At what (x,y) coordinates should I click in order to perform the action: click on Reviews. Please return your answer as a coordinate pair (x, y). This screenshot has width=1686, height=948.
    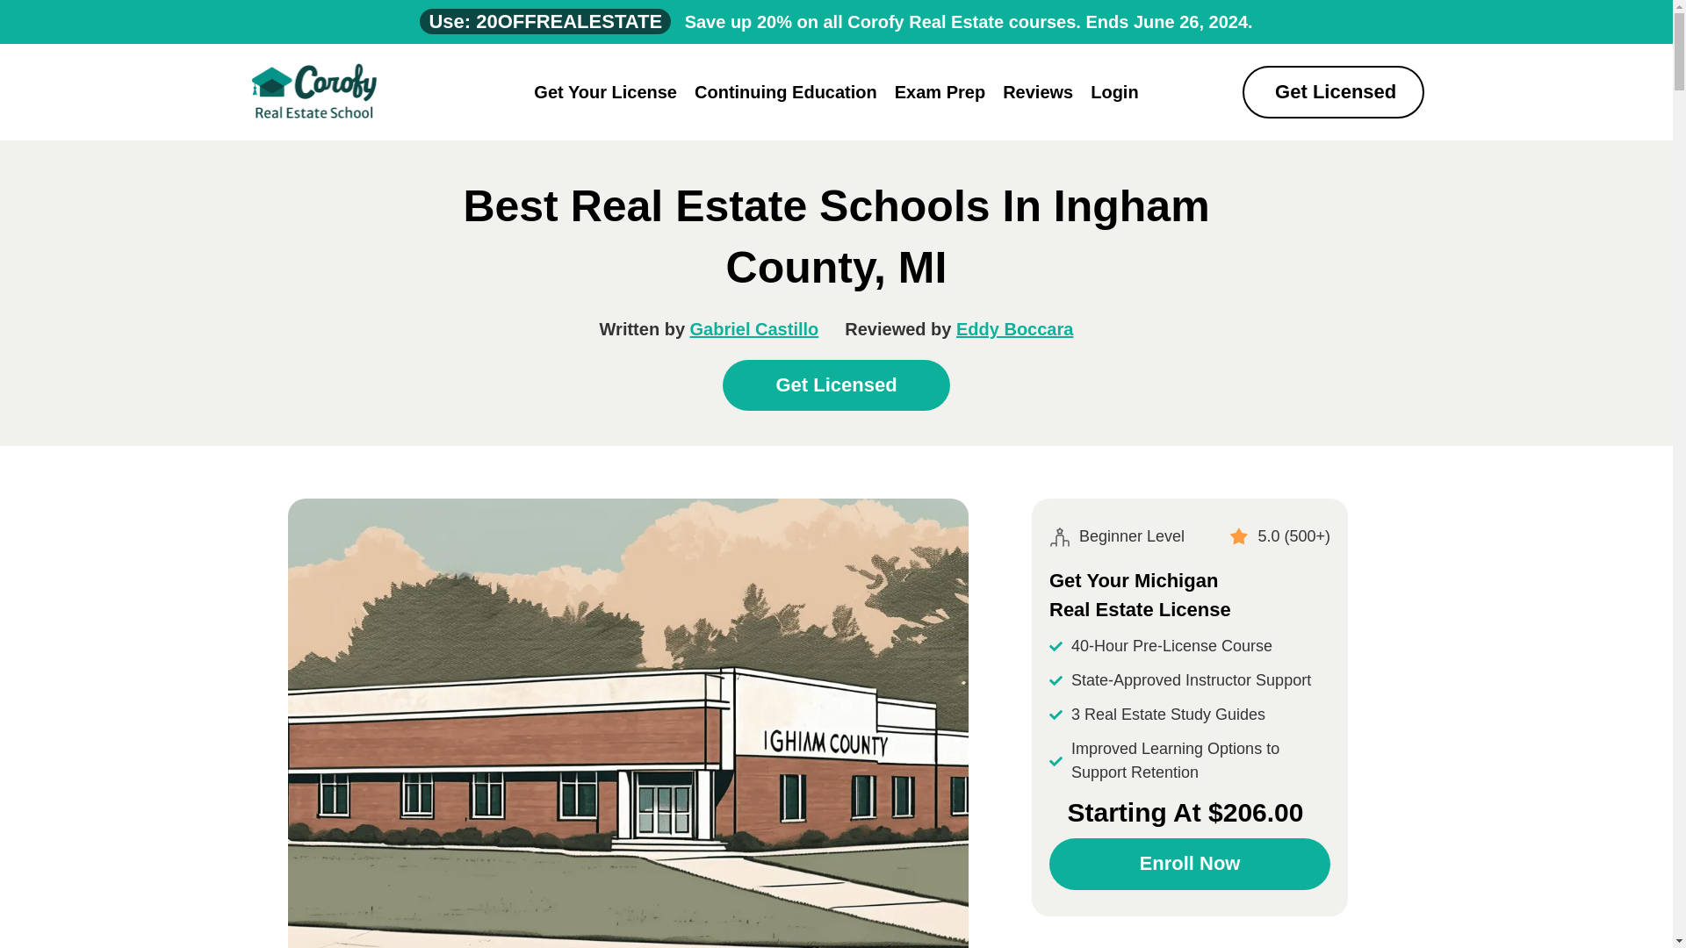
    Looking at the image, I should click on (1038, 91).